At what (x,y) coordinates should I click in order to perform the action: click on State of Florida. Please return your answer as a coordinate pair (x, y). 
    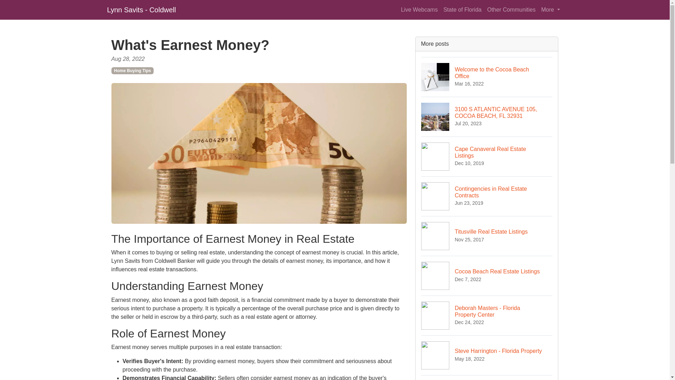
    Looking at the image, I should click on (487, 275).